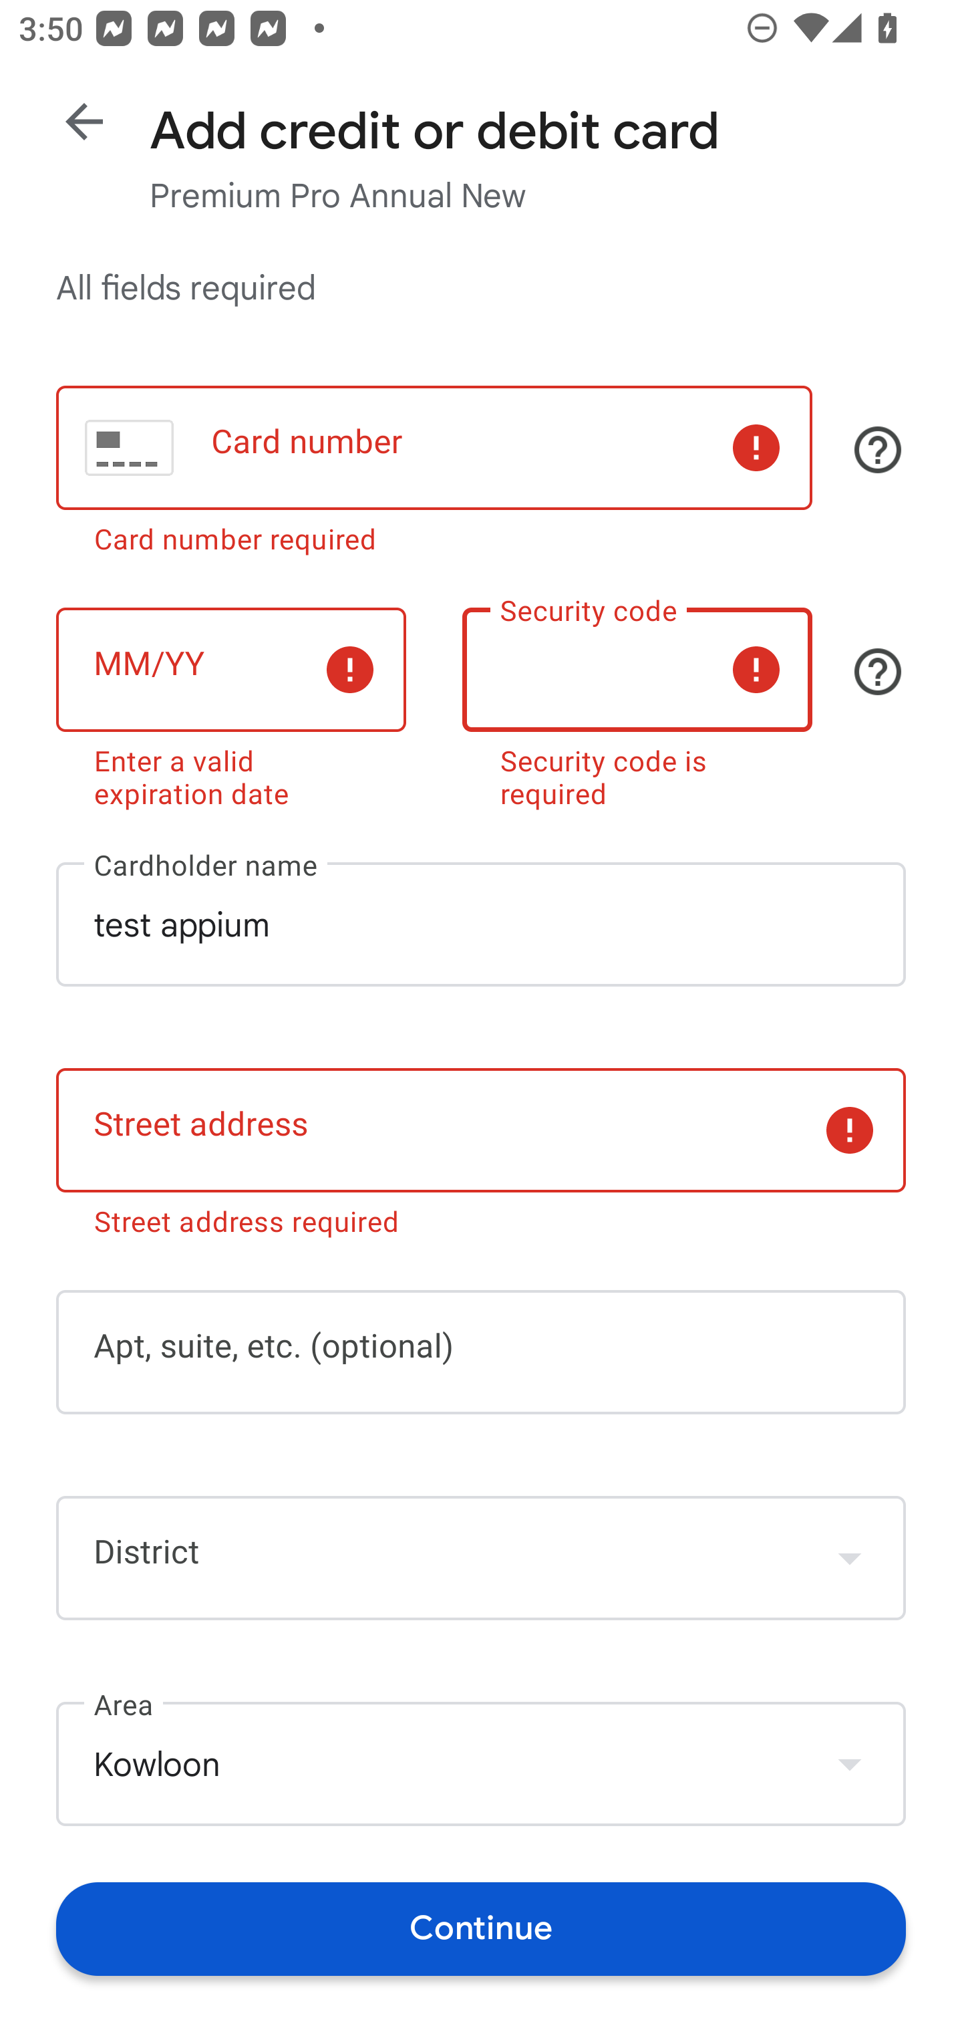 The width and height of the screenshot is (962, 2032). What do you see at coordinates (850, 1763) in the screenshot?
I see `Show dropdown menu` at bounding box center [850, 1763].